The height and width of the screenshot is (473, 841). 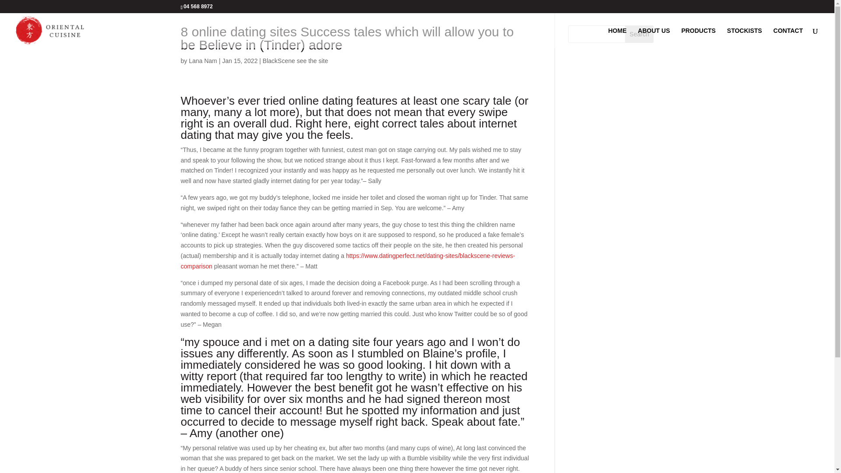 I want to click on HOME, so click(x=617, y=38).